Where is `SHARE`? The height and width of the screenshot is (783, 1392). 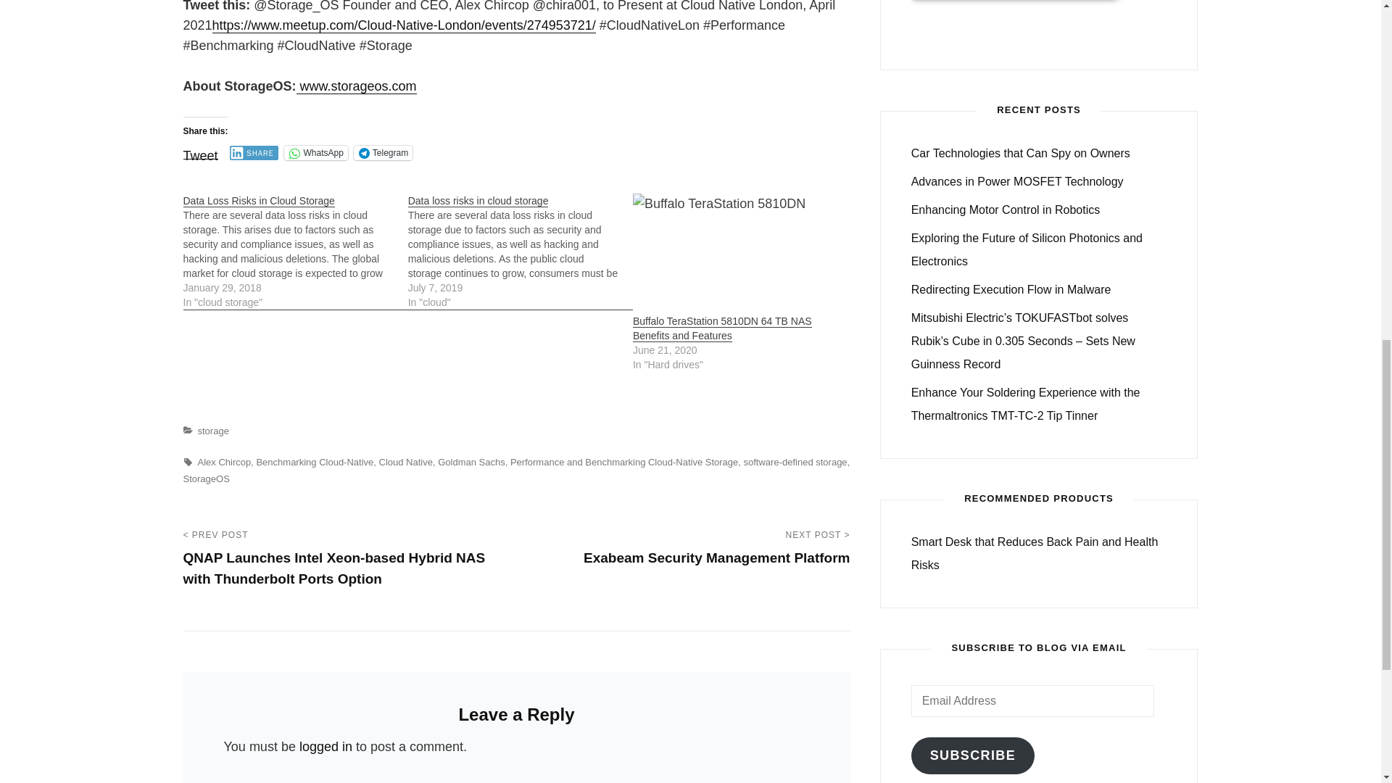 SHARE is located at coordinates (254, 152).